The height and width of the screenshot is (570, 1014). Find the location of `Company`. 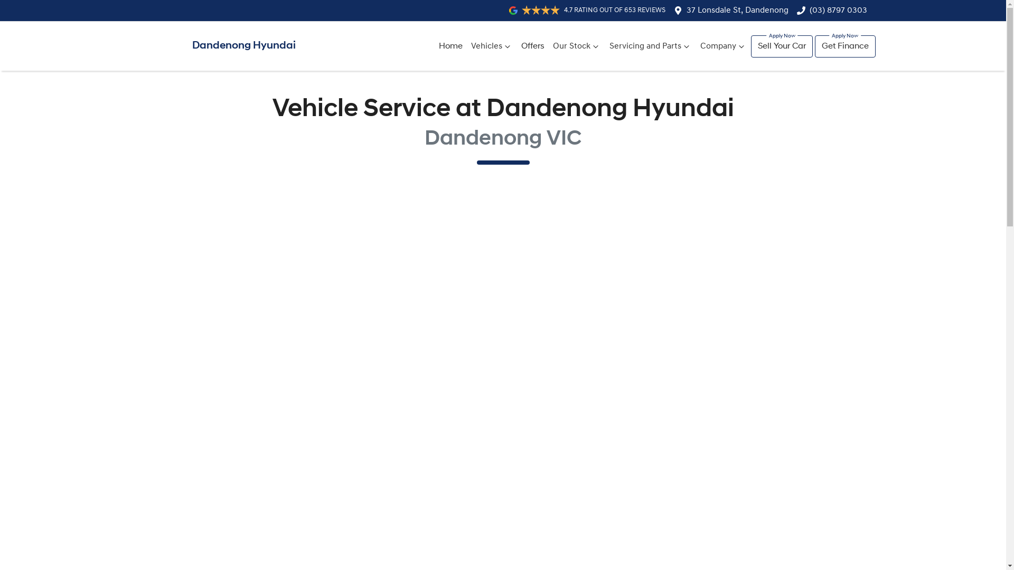

Company is located at coordinates (724, 46).